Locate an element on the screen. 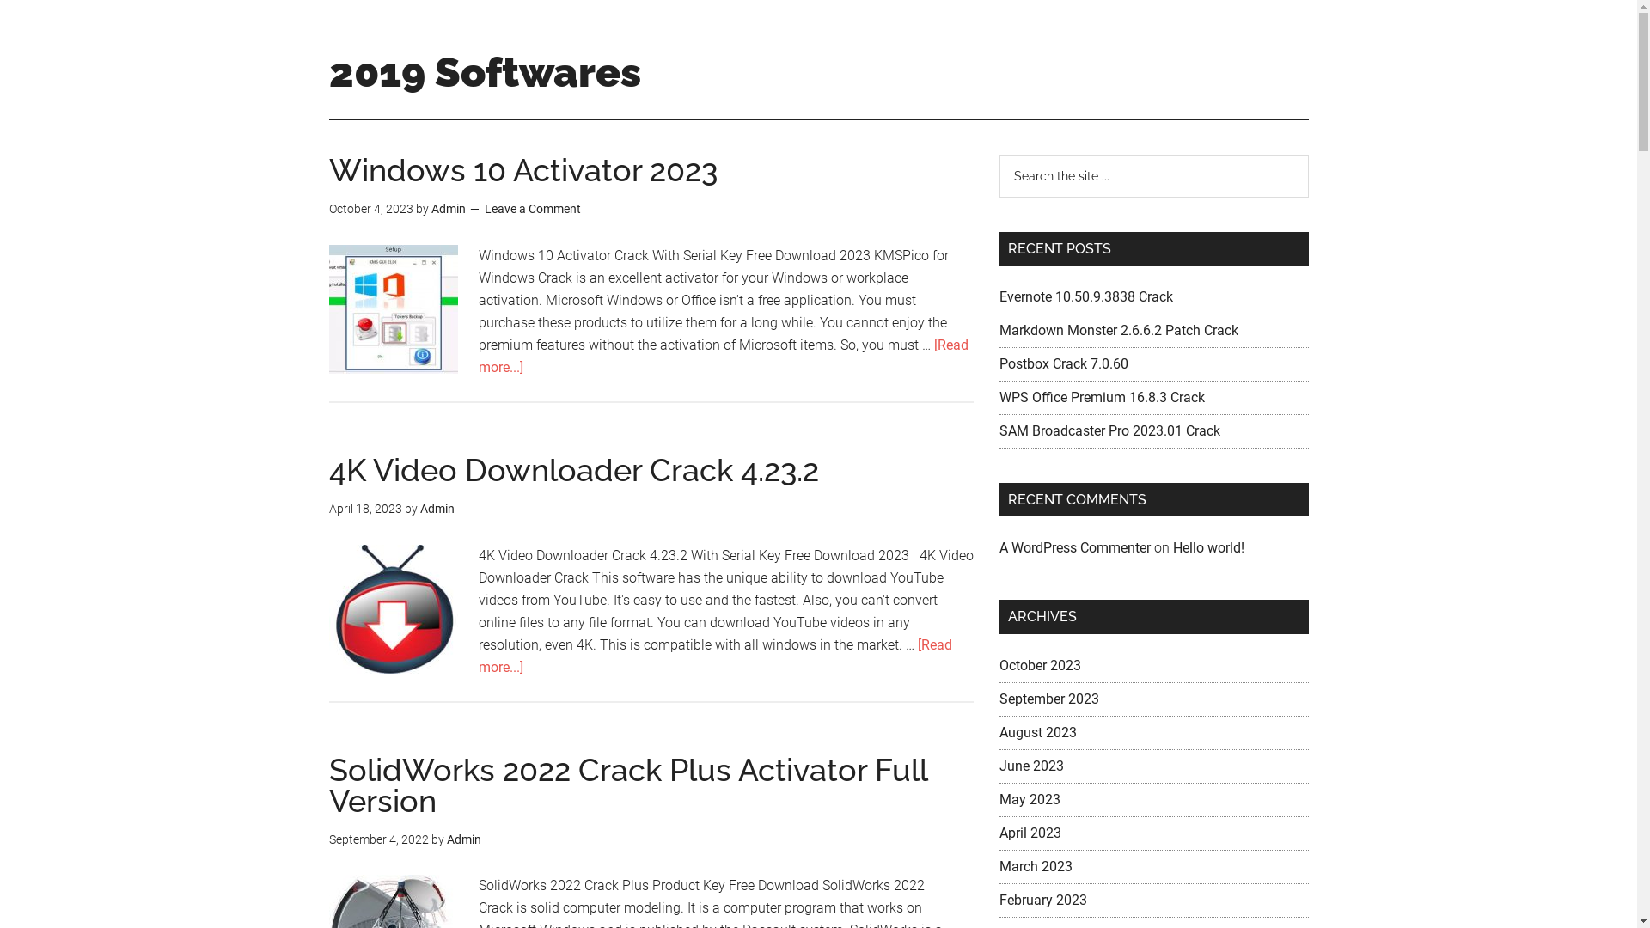  2019 Softwares is located at coordinates (485, 72).